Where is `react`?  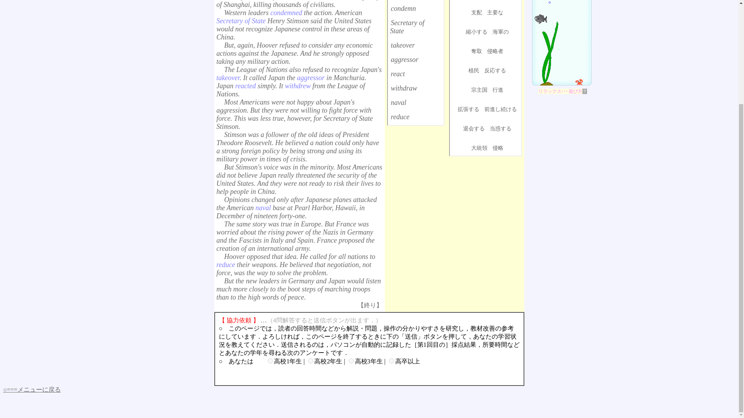
react is located at coordinates (398, 74).